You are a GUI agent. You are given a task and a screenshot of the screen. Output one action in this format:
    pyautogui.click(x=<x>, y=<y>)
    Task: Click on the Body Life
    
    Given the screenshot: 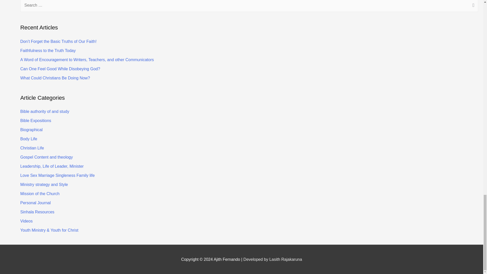 What is the action you would take?
    pyautogui.click(x=29, y=139)
    